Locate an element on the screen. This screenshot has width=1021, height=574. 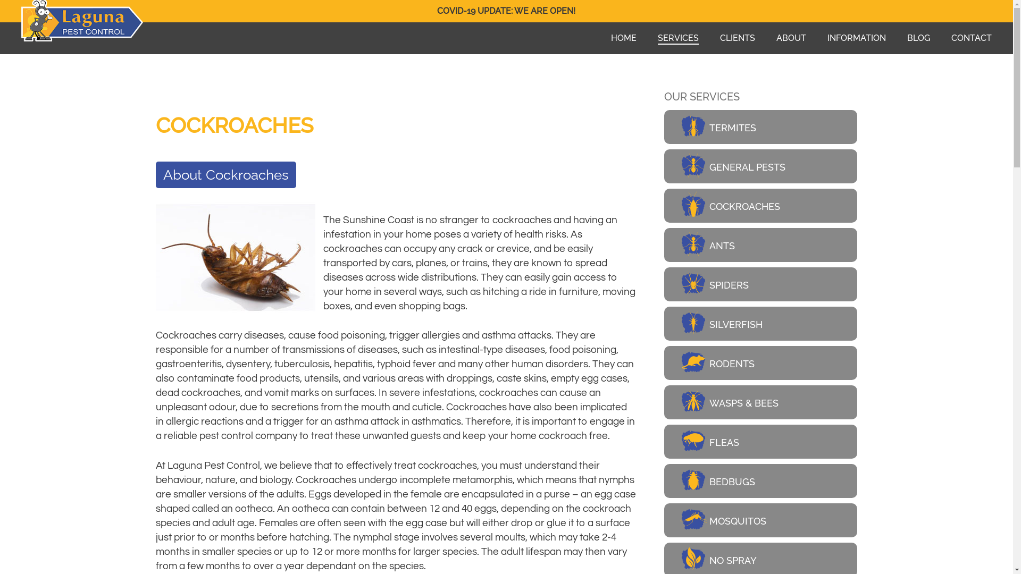
ABOUT is located at coordinates (791, 38).